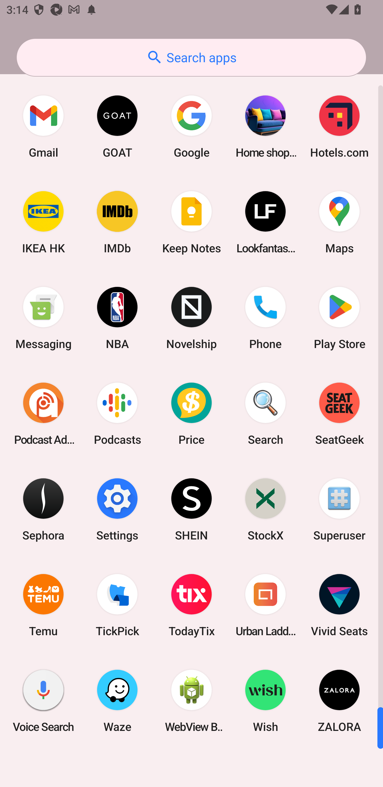 The image size is (383, 787). I want to click on Price, so click(191, 413).